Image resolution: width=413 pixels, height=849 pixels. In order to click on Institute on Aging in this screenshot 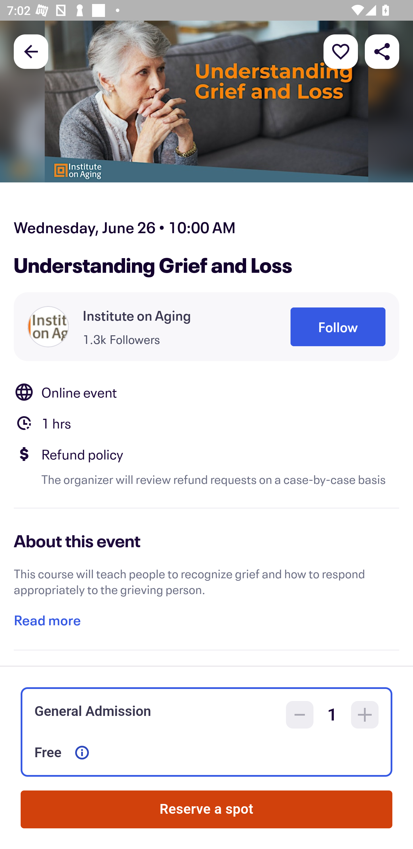, I will do `click(137, 316)`.